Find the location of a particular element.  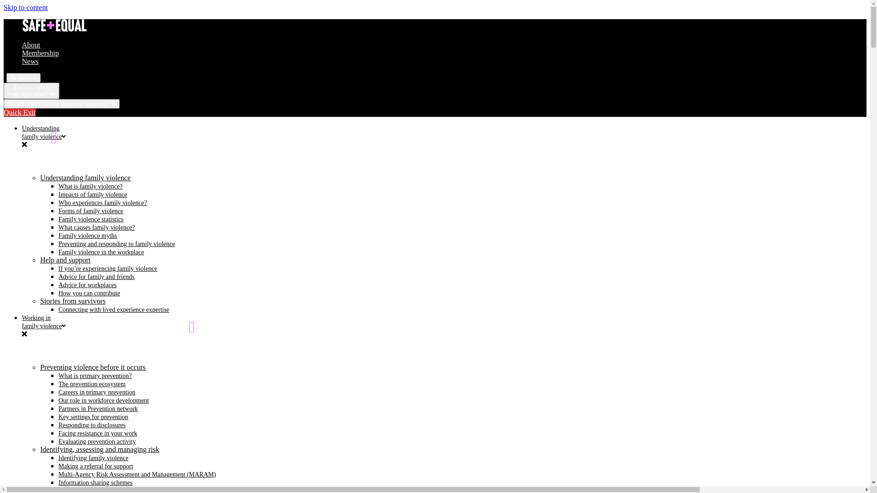

News is located at coordinates (30, 61).